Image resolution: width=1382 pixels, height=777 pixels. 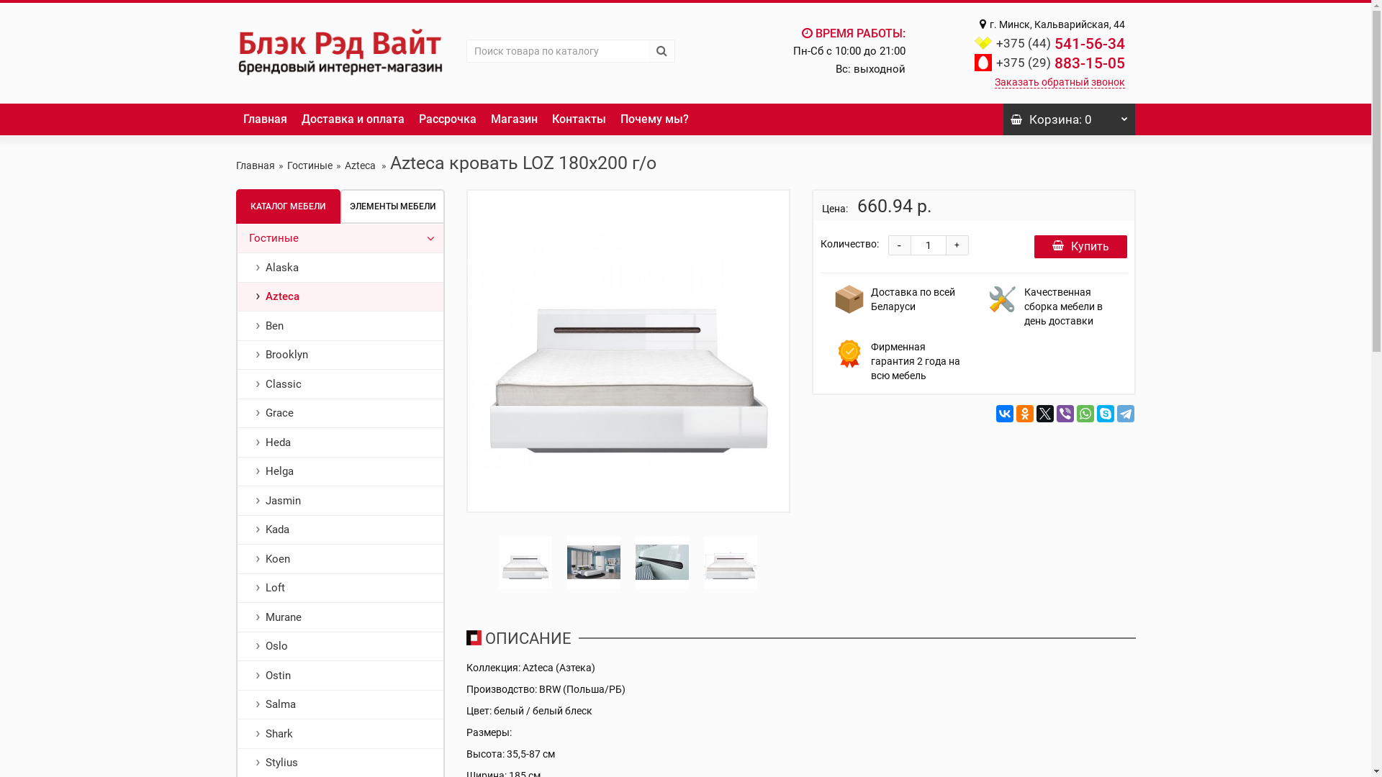 What do you see at coordinates (340, 617) in the screenshot?
I see `Murane` at bounding box center [340, 617].